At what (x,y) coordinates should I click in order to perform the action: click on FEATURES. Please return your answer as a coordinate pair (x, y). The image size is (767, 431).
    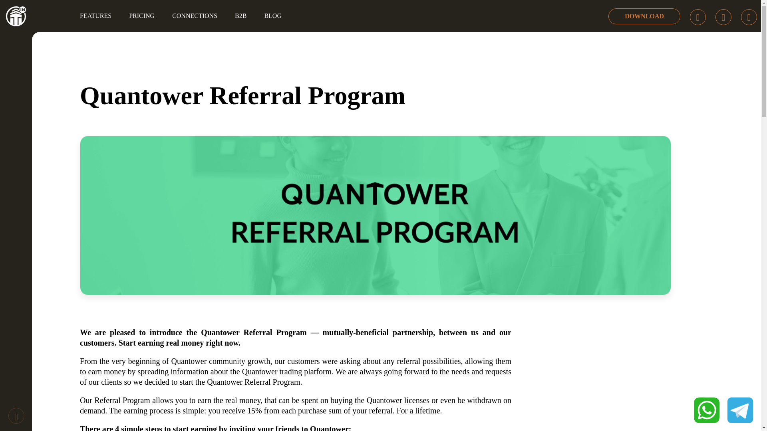
    Looking at the image, I should click on (96, 16).